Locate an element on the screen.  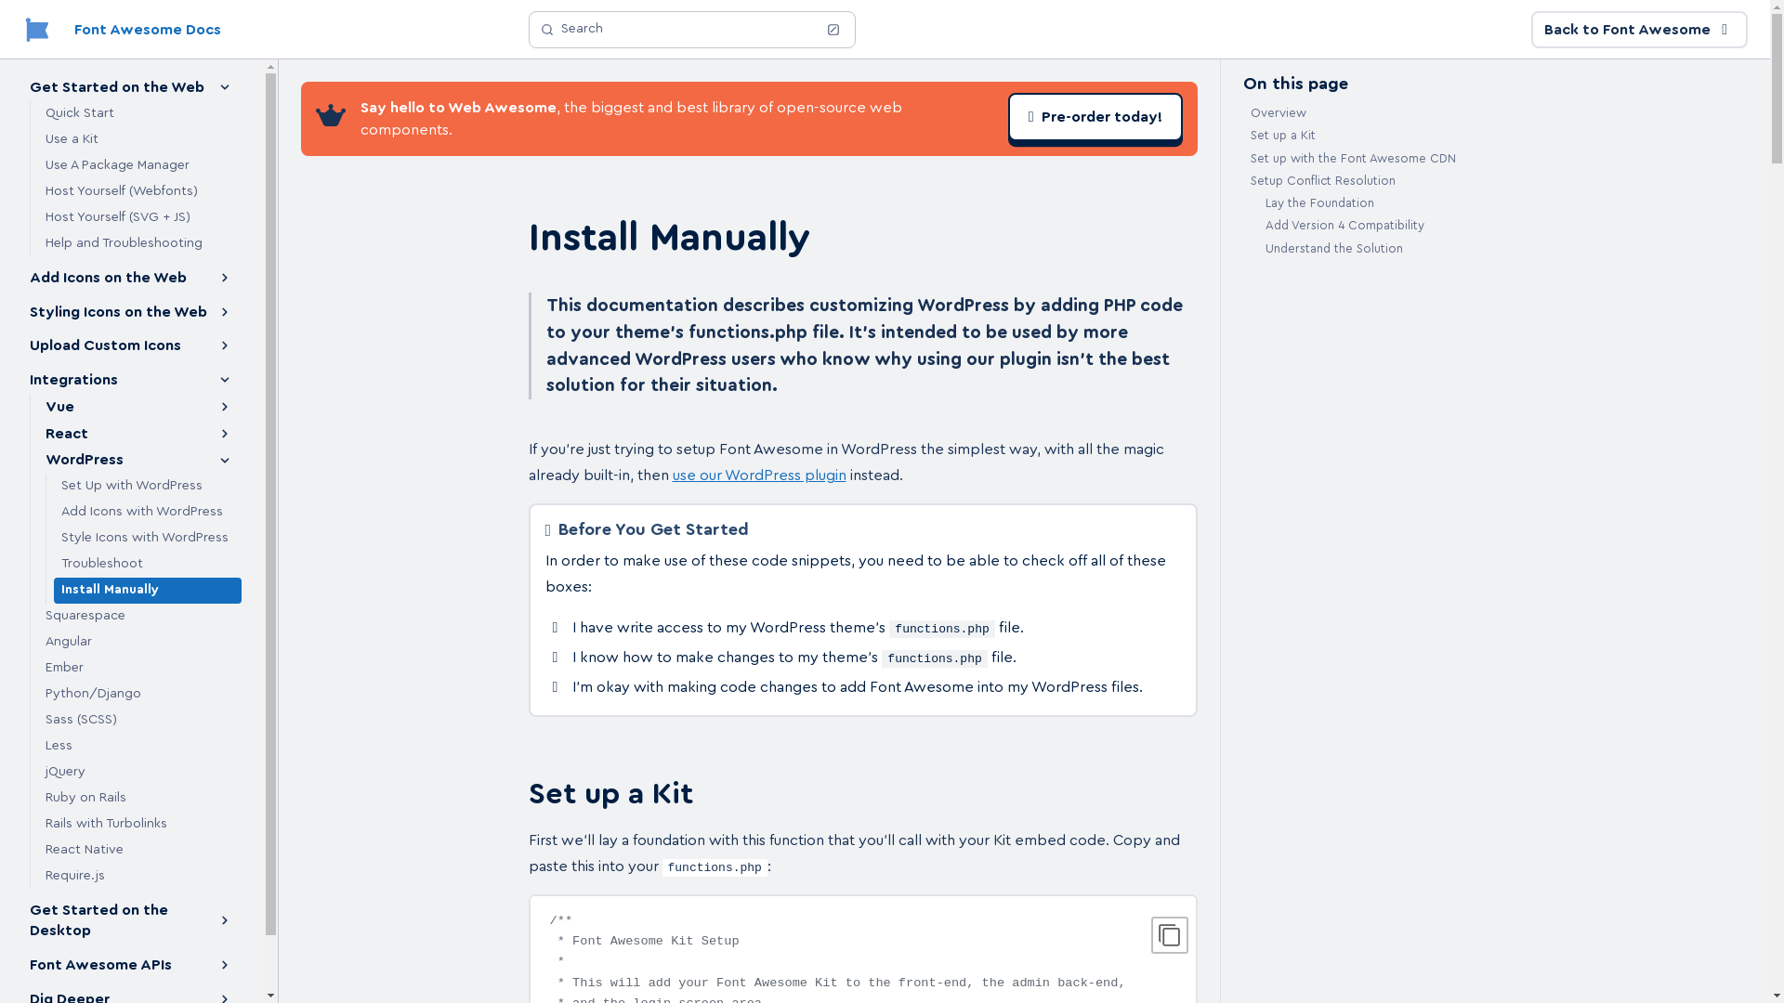
Copy to clipboard is located at coordinates (1169, 935).